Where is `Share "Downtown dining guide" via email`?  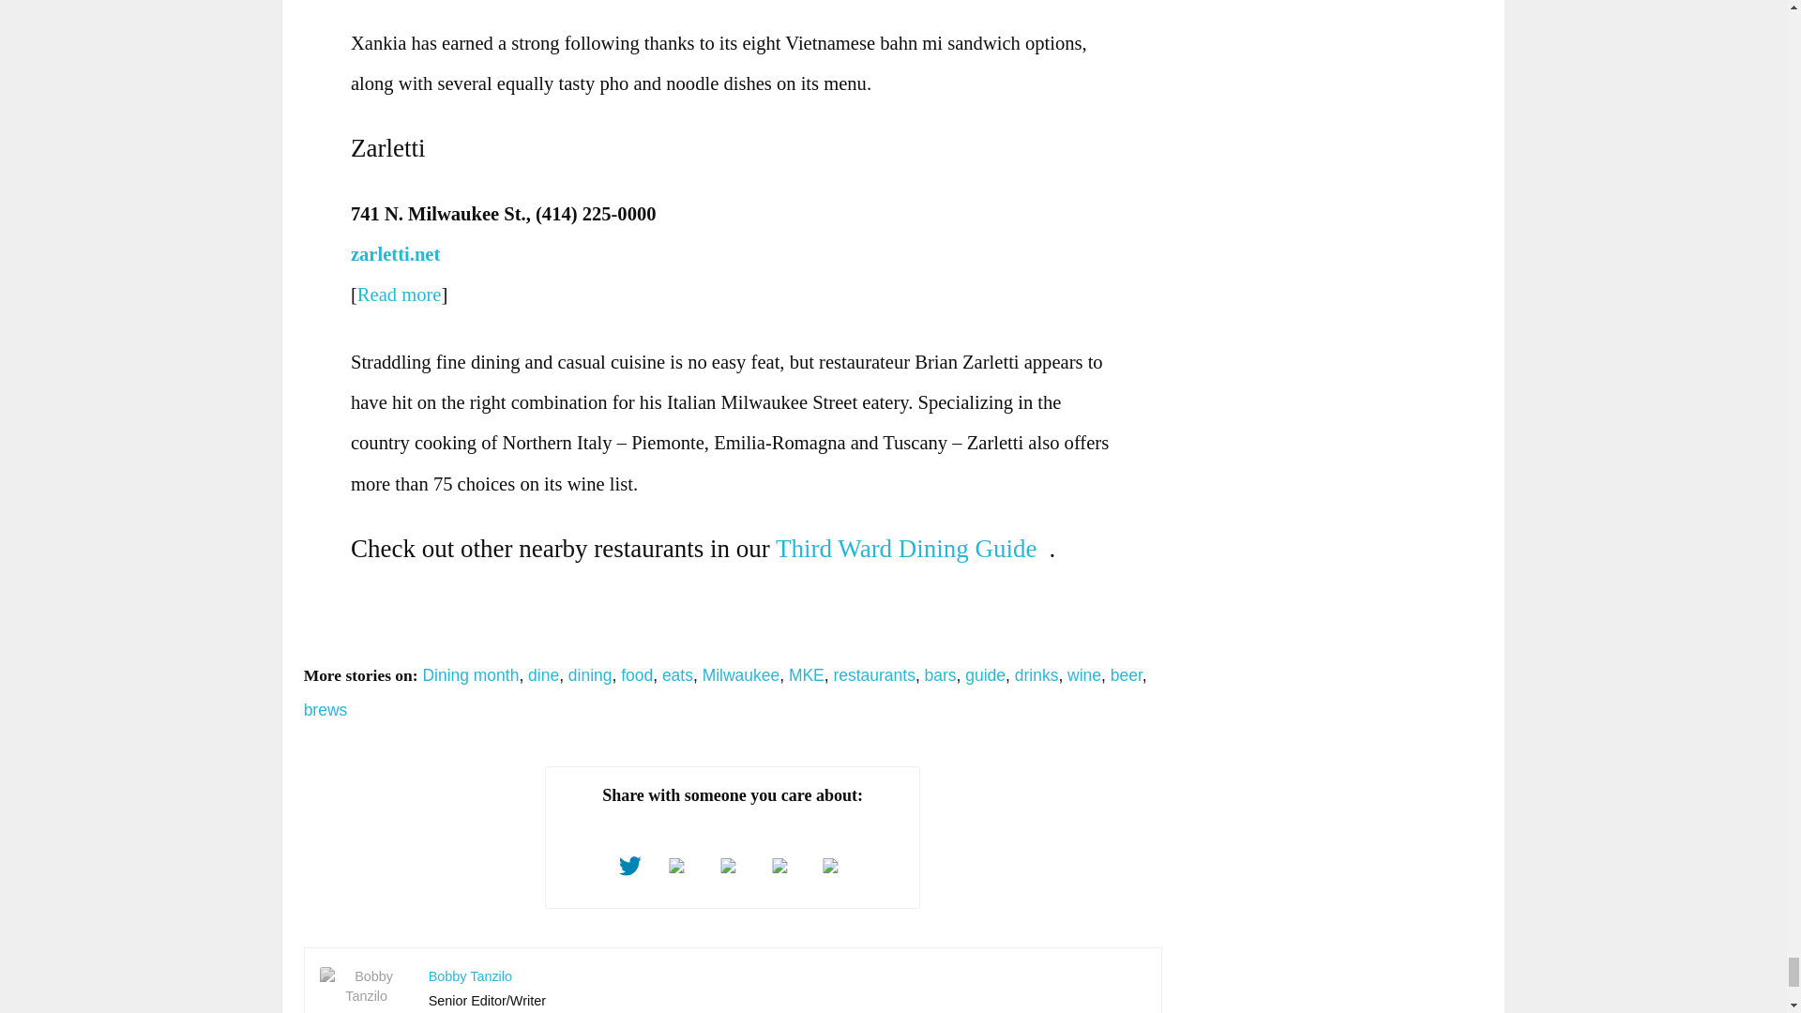 Share "Downtown dining guide" via email is located at coordinates (835, 867).